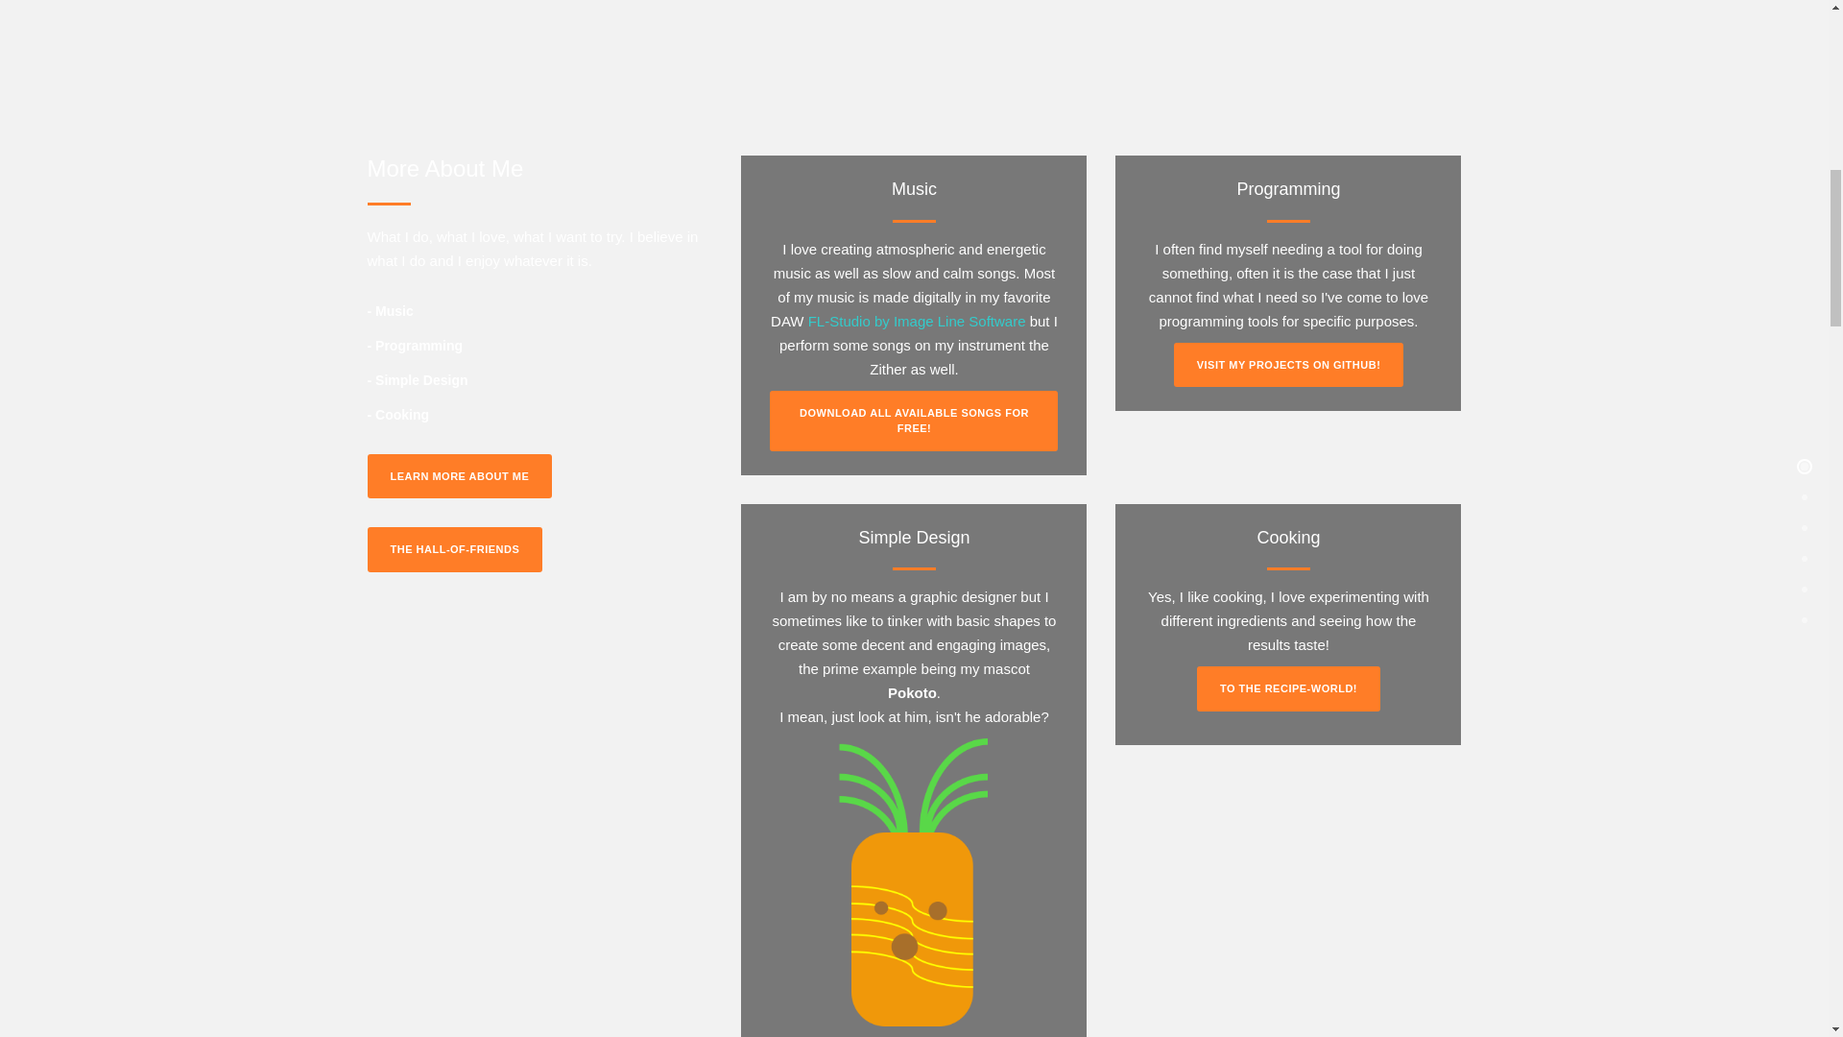 This screenshot has height=1037, width=1843. I want to click on TO THE RECIPE-WORLD!, so click(1288, 688).